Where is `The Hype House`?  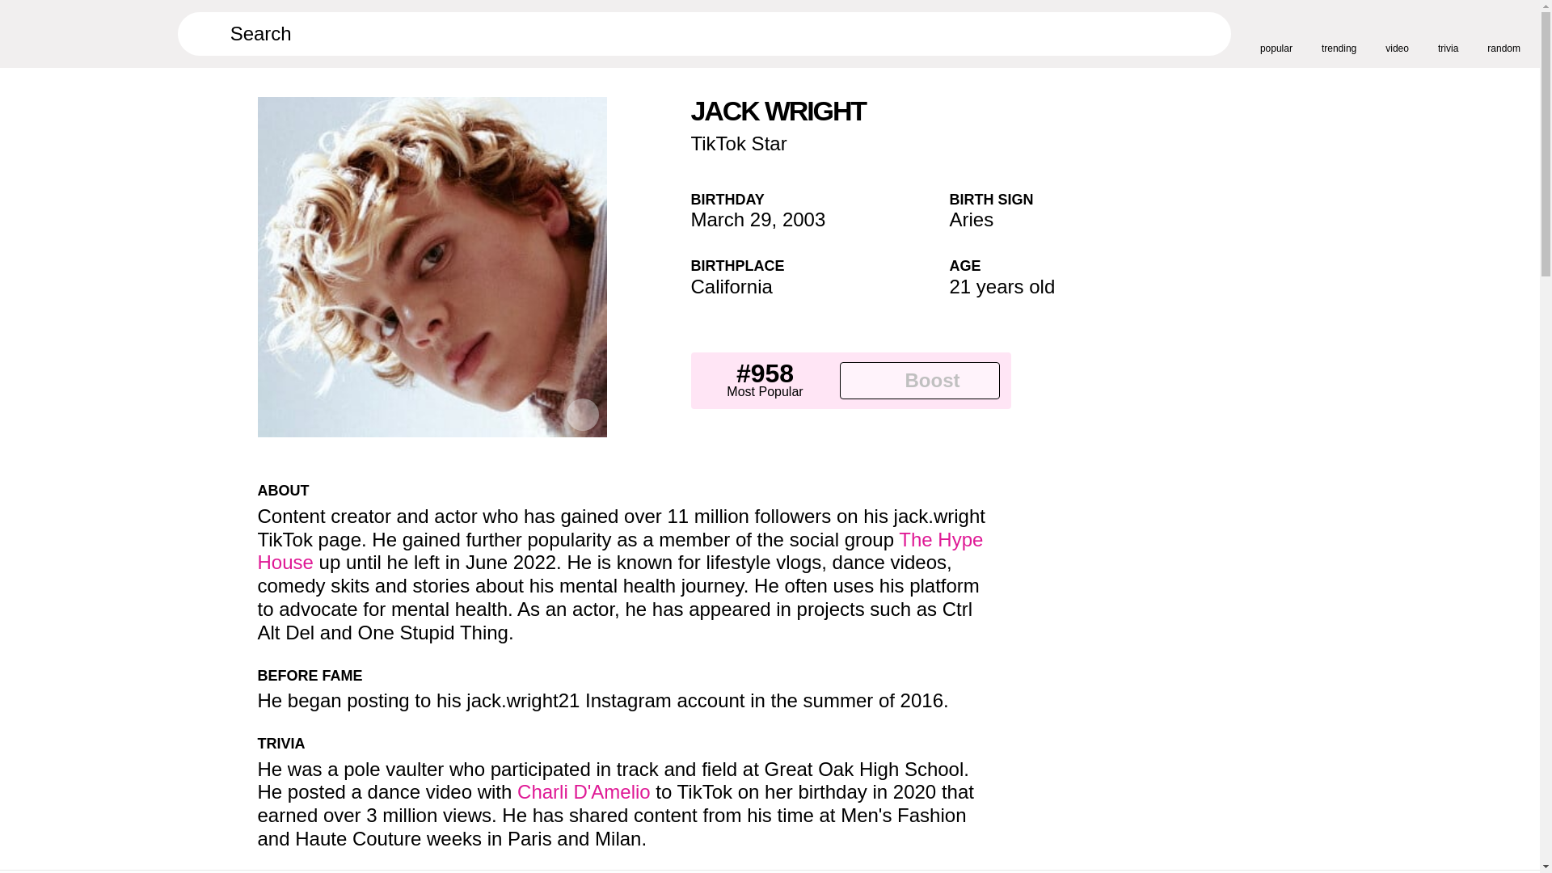 The Hype House is located at coordinates (619, 551).